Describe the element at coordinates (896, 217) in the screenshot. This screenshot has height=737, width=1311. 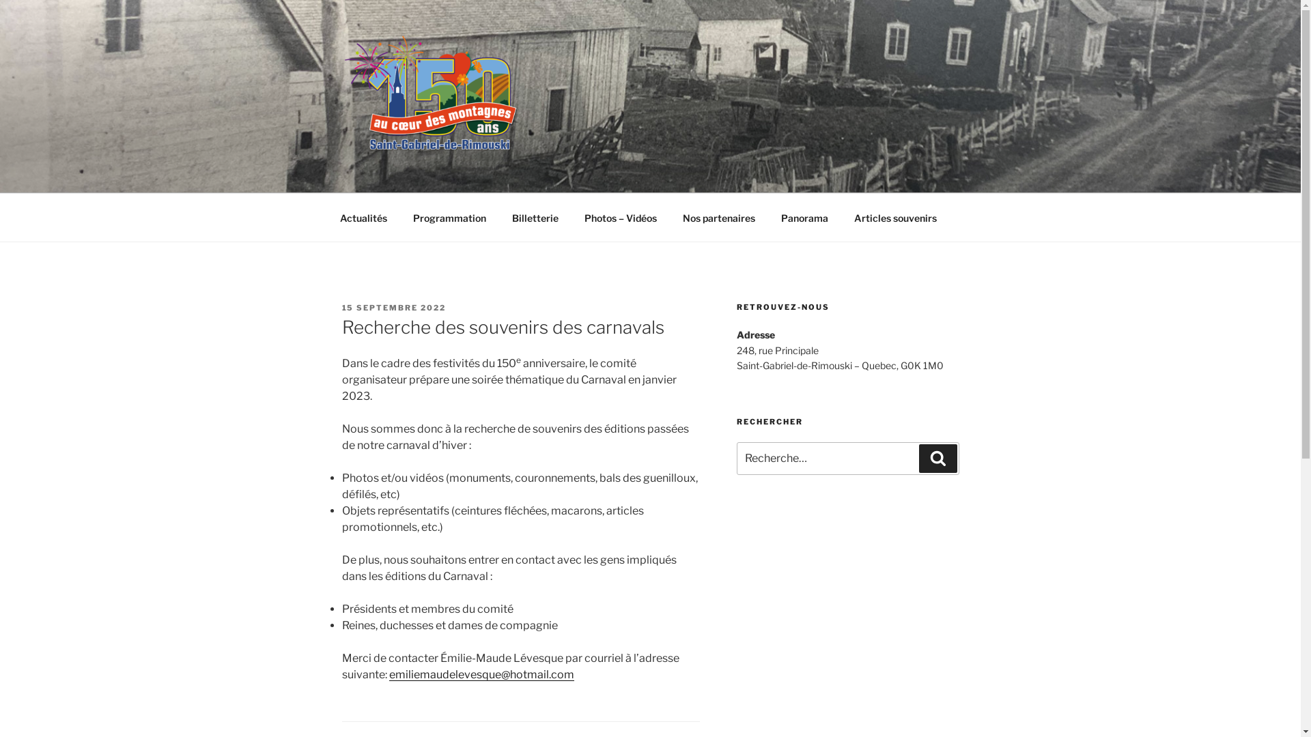
I see `Articles souvenirs` at that location.